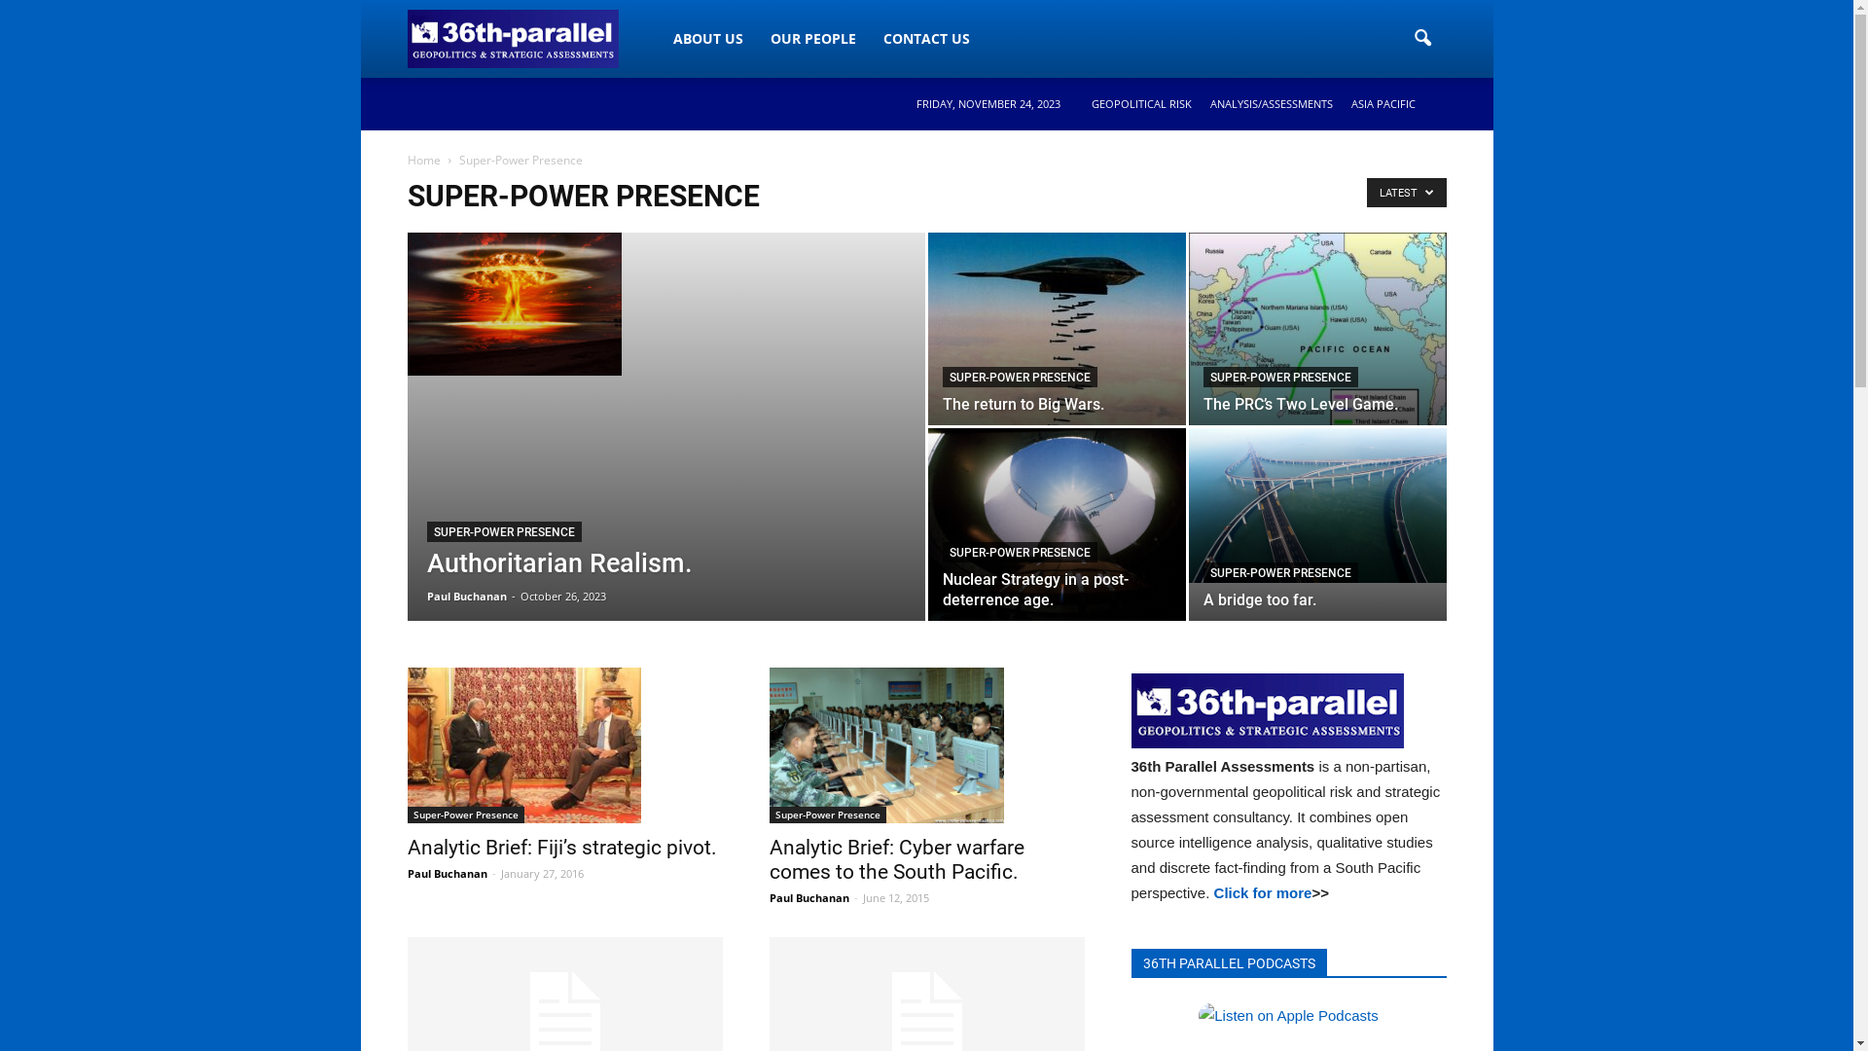 This screenshot has width=1868, height=1051. Describe the element at coordinates (926, 39) in the screenshot. I see `CONTACT US` at that location.